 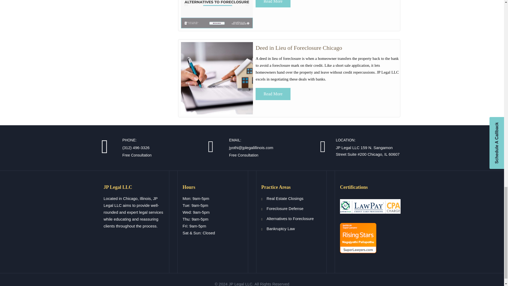 What do you see at coordinates (273, 4) in the screenshot?
I see `Alternatives to Foreclosure Chicago IL` at bounding box center [273, 4].